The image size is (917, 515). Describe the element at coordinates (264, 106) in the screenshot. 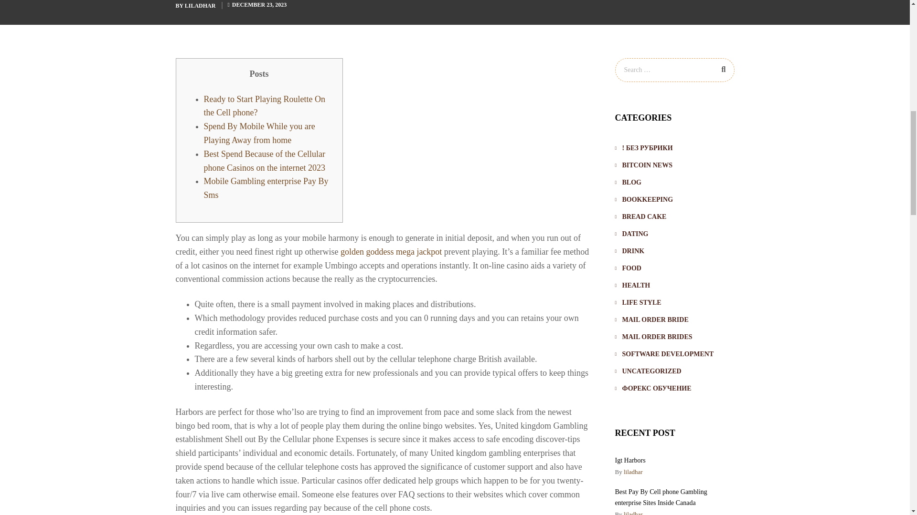

I see `Ready to Start Playing Roulette On the Cell phone?` at that location.